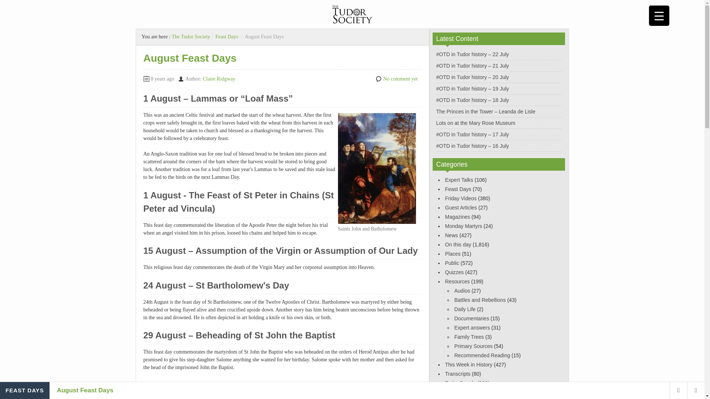  I want to click on Tudor Feast Days, so click(211, 398).